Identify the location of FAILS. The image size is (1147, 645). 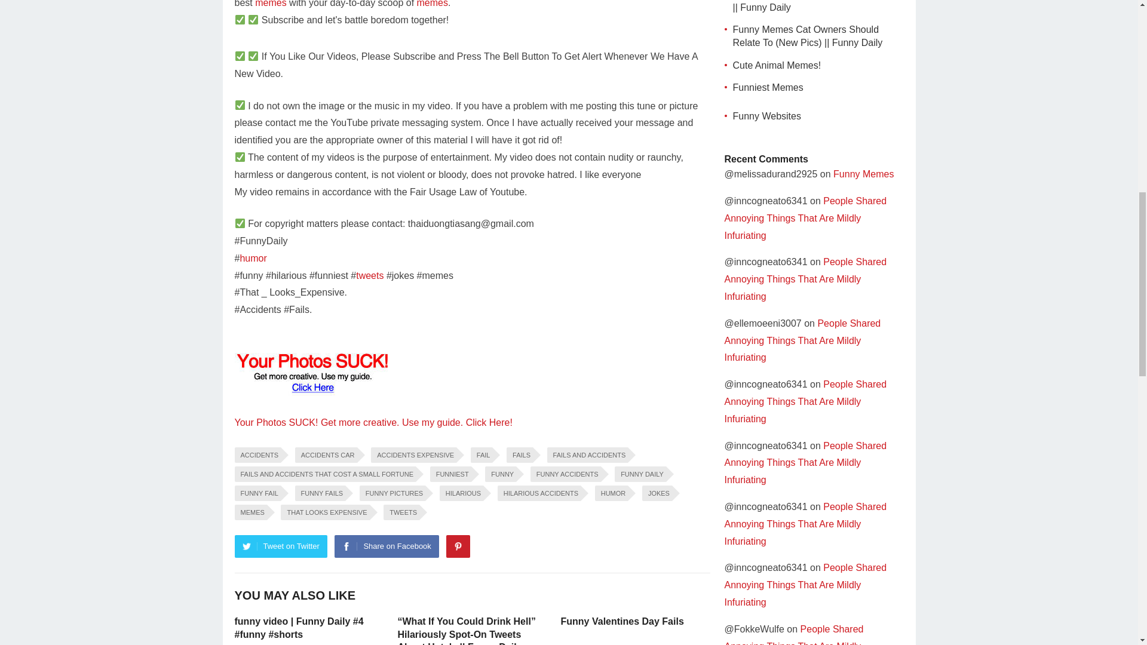
(520, 455).